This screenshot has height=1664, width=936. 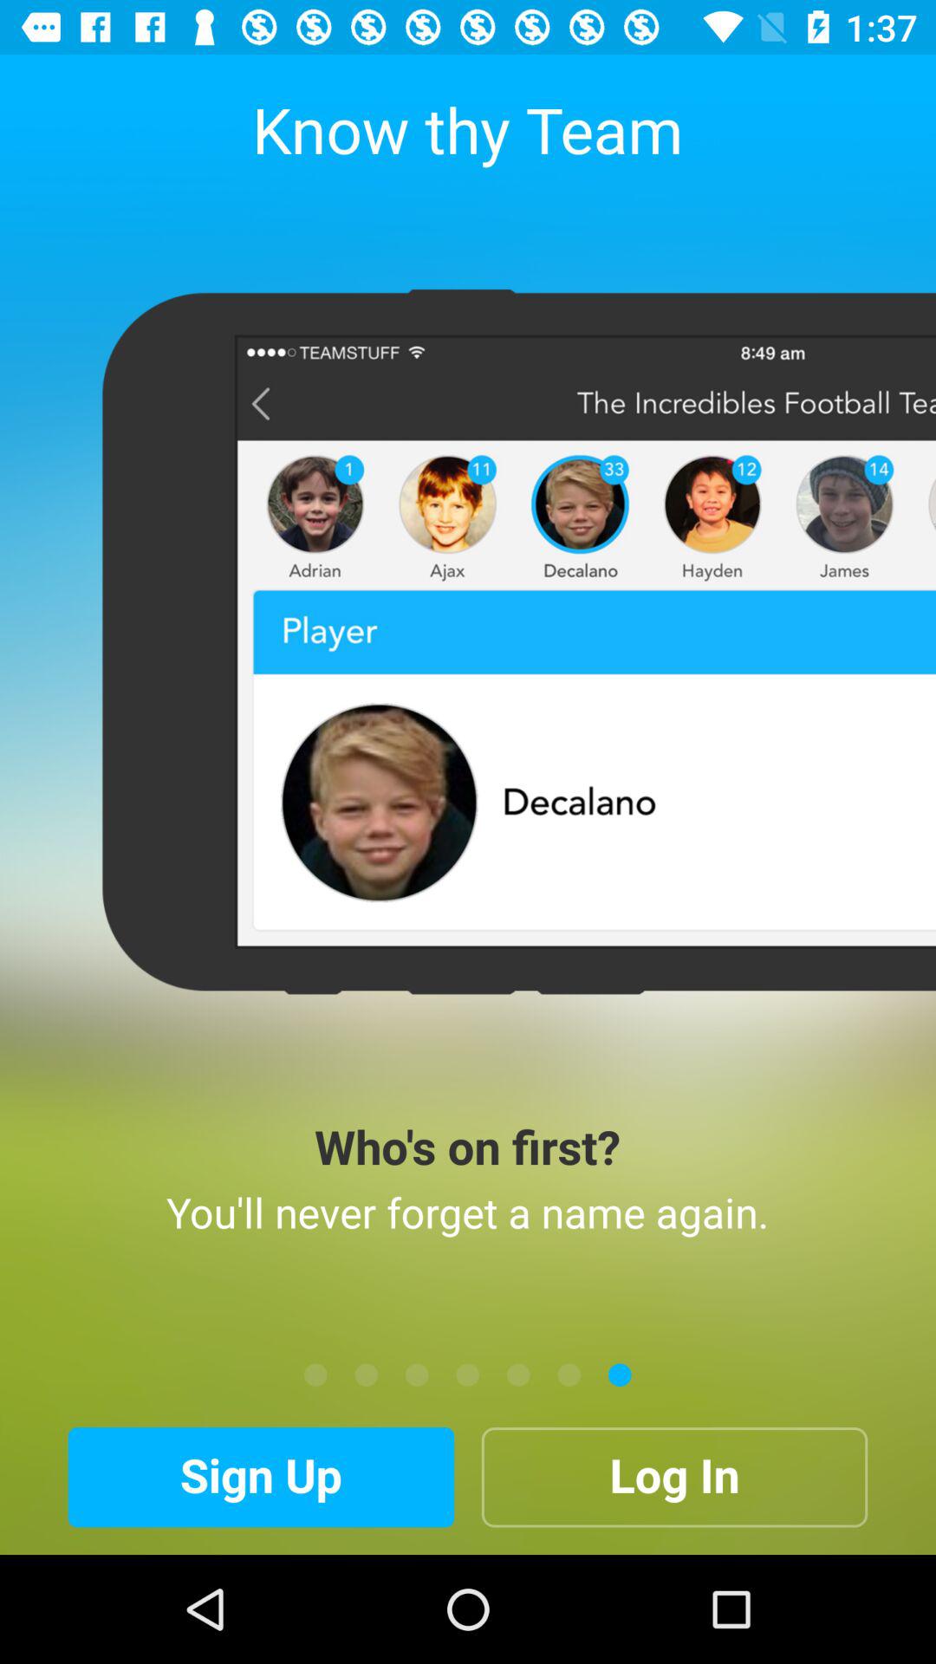 I want to click on tap the item above the sign up icon, so click(x=468, y=1375).